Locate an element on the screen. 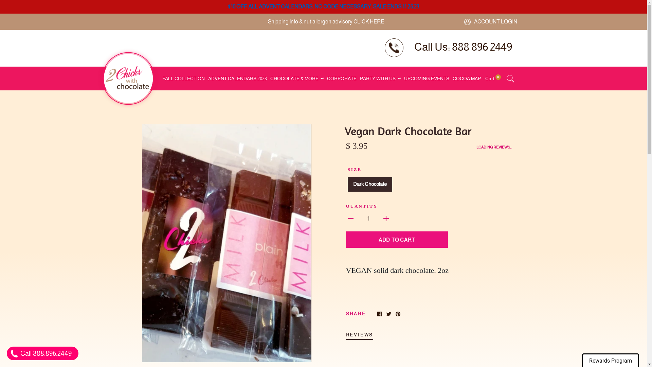  CORPORATE is located at coordinates (342, 78).